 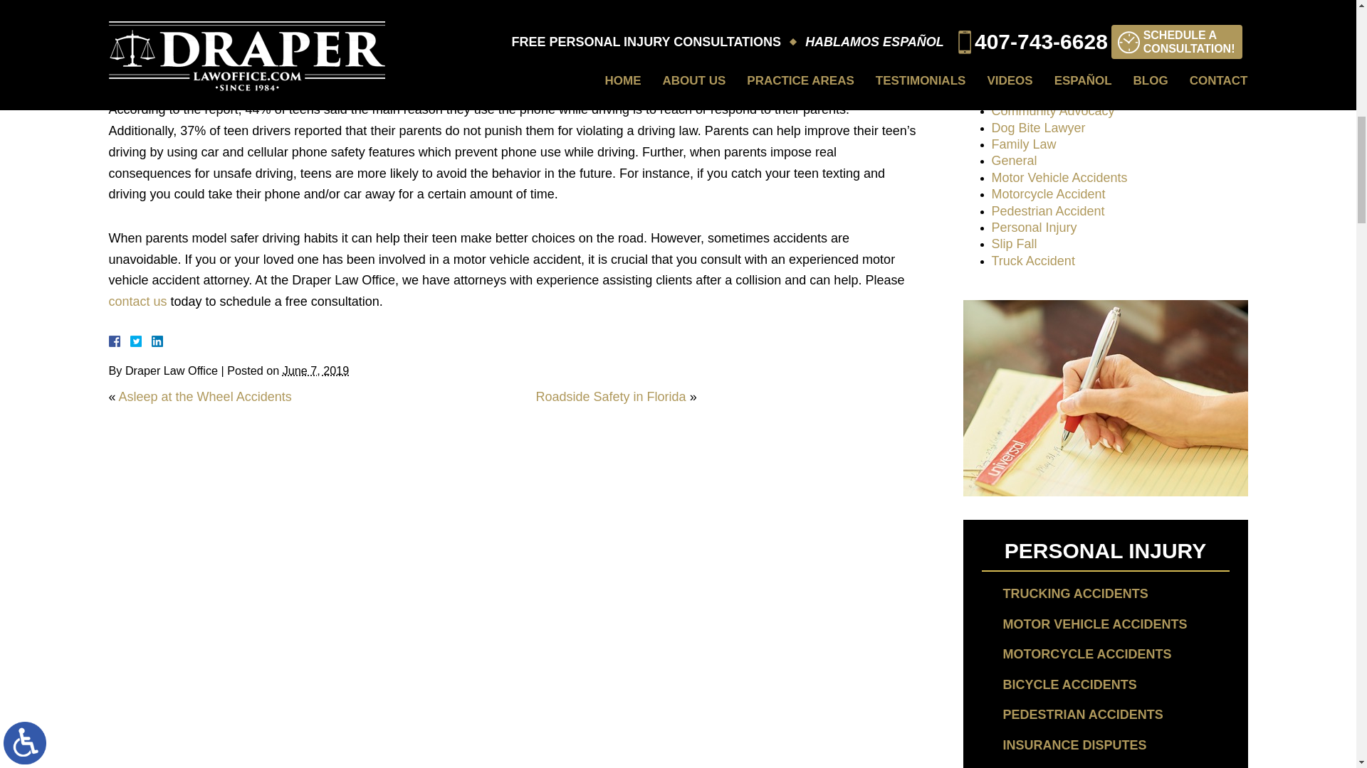 I want to click on 2019-06-07T00:00:00-0700, so click(x=316, y=370).